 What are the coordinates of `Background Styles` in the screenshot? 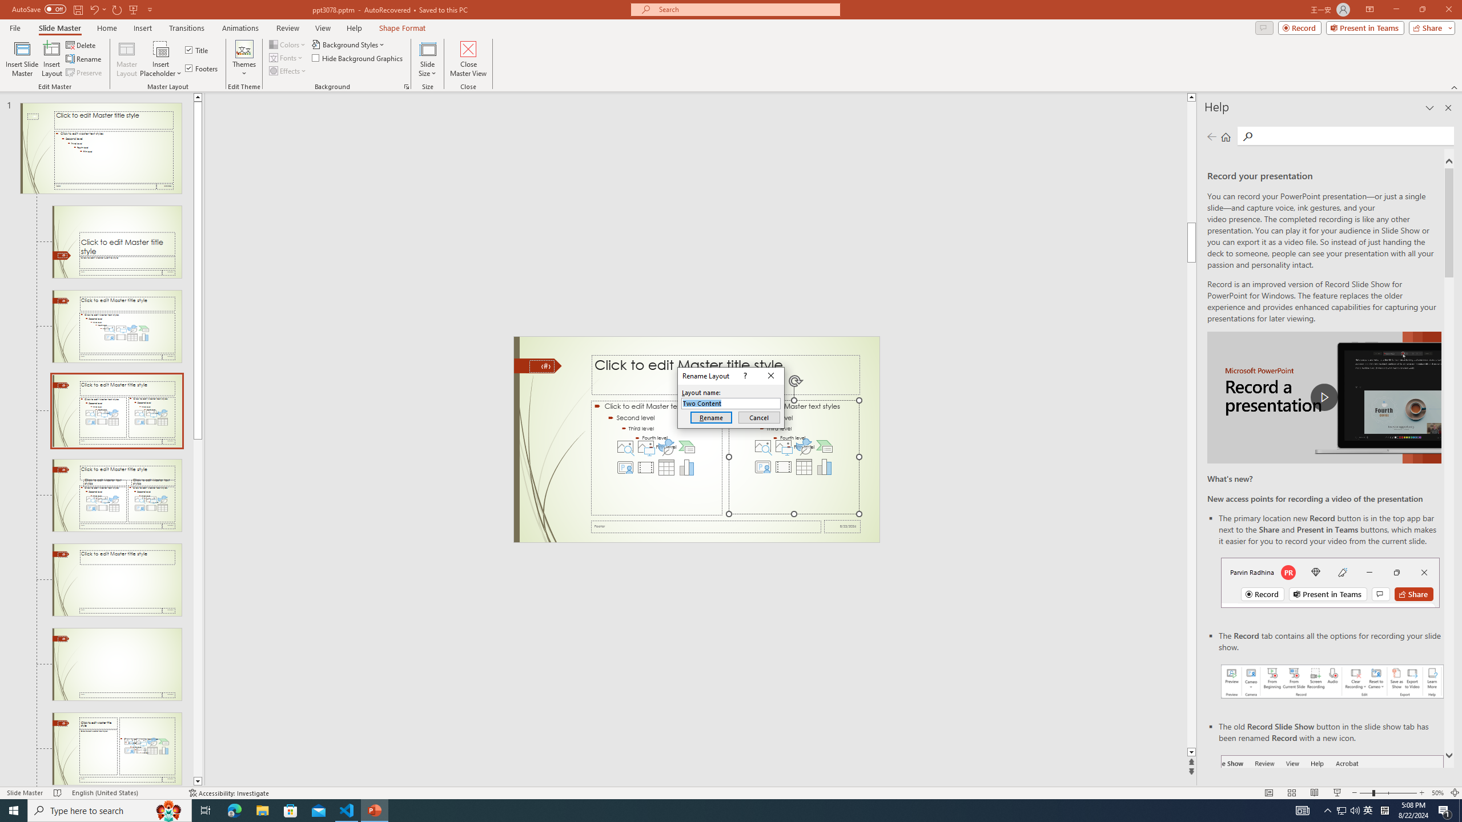 It's located at (349, 45).